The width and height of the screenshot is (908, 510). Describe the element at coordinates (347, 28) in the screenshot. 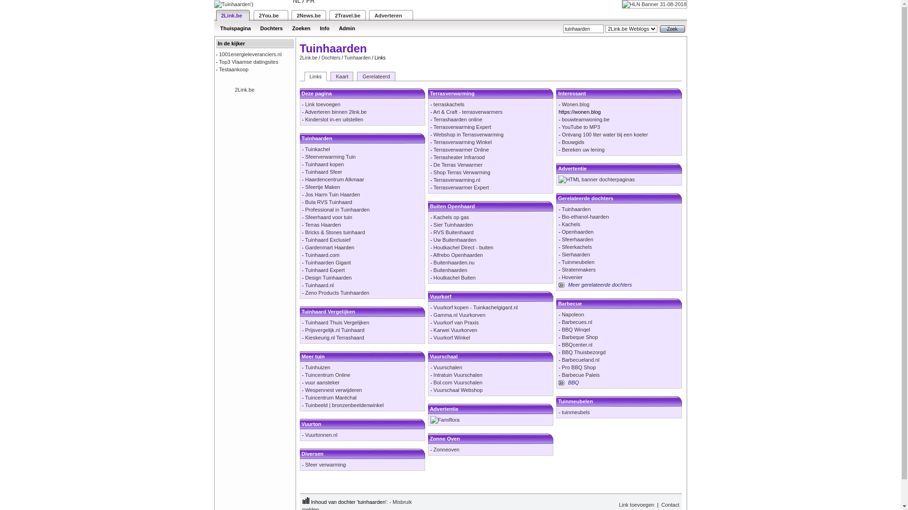

I see `Admin` at that location.